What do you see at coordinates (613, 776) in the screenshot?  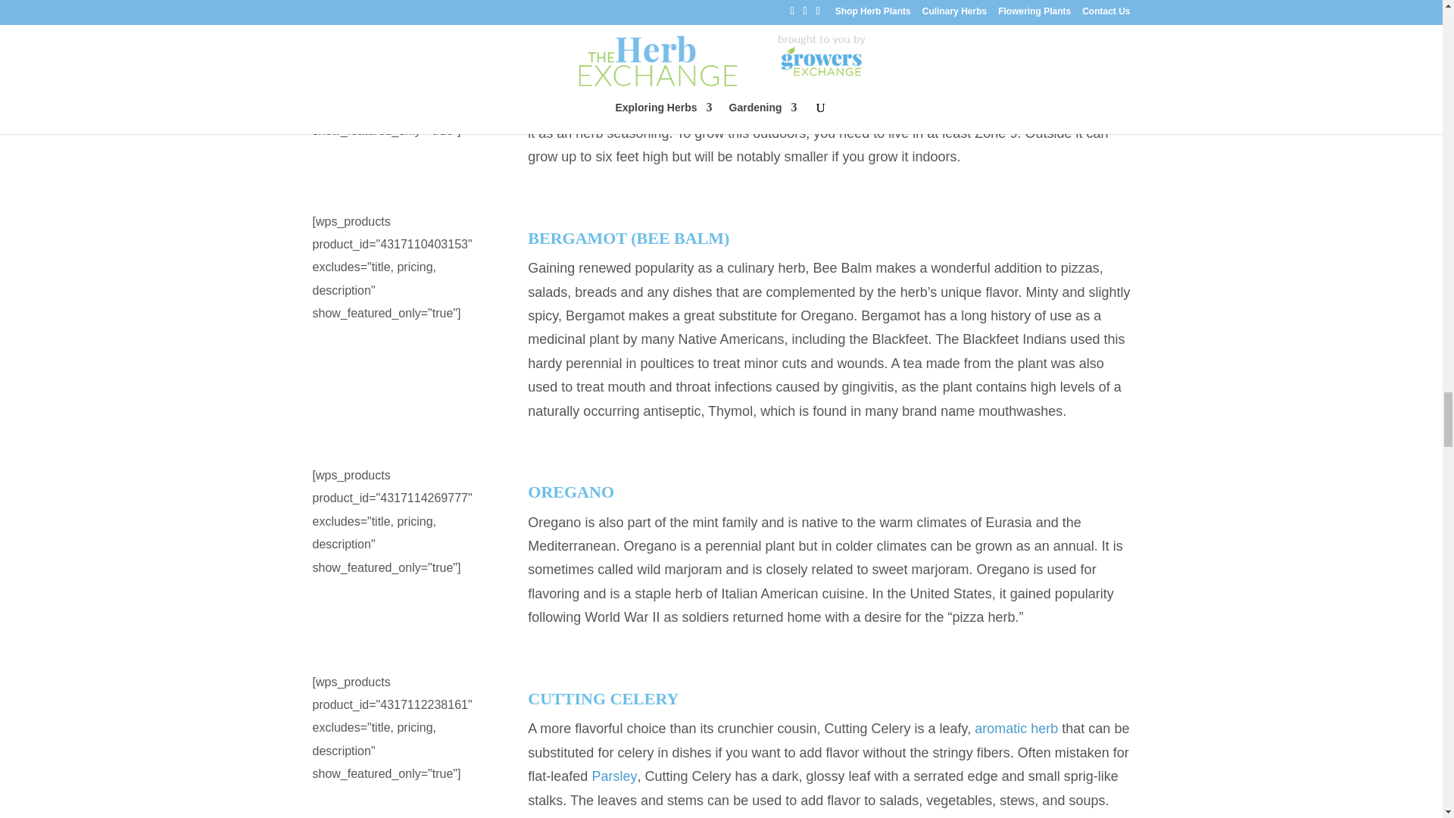 I see `Italian Dark Parsley` at bounding box center [613, 776].